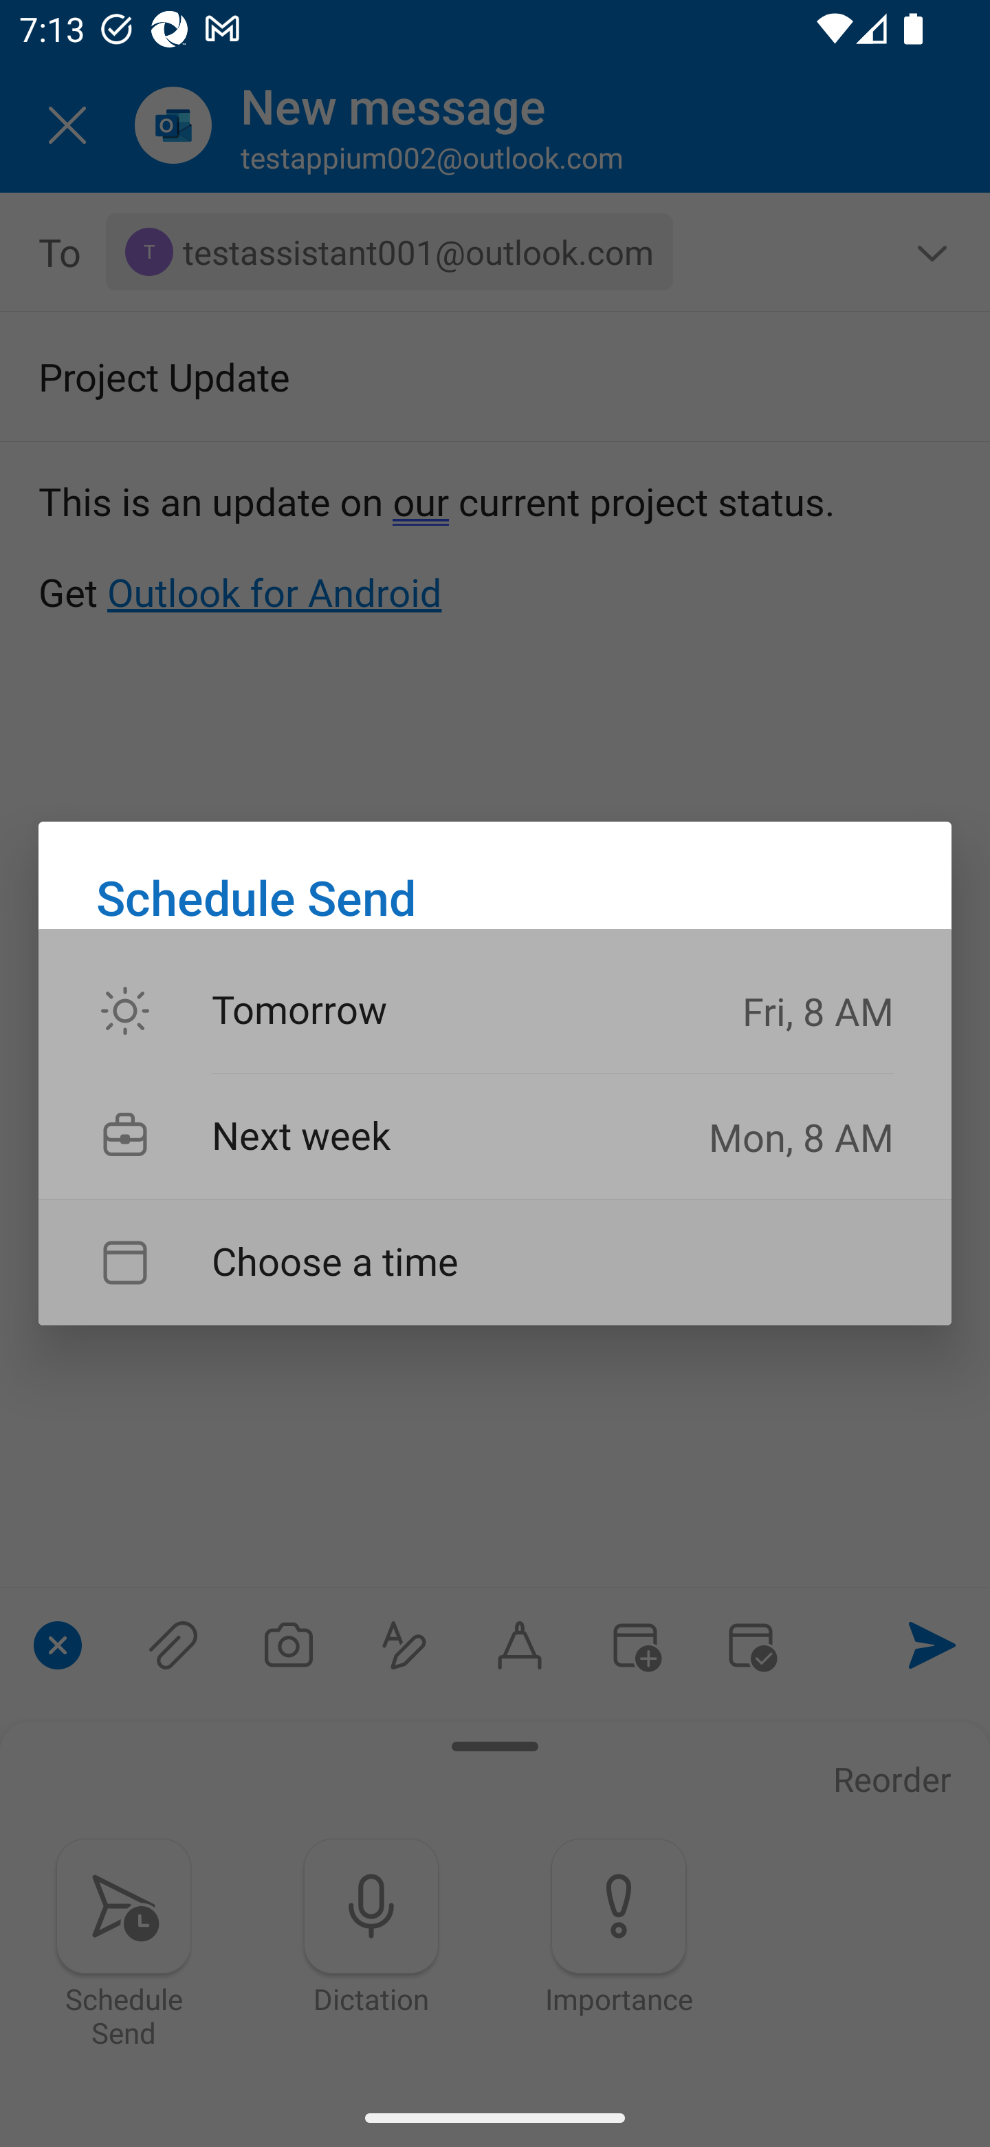 Image resolution: width=990 pixels, height=2147 pixels. Describe the element at coordinates (495, 1012) in the screenshot. I see `Option 1 Tomorrow Fri, 8 AM` at that location.